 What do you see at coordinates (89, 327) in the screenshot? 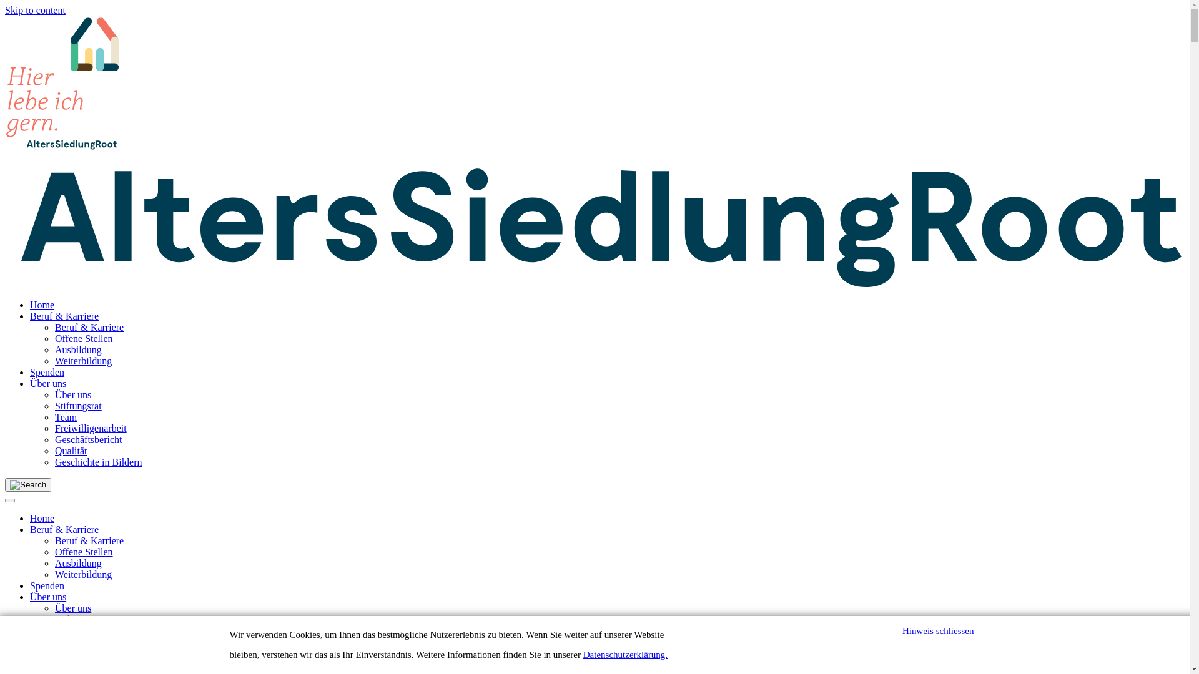
I see `Beruf & Karriere` at bounding box center [89, 327].